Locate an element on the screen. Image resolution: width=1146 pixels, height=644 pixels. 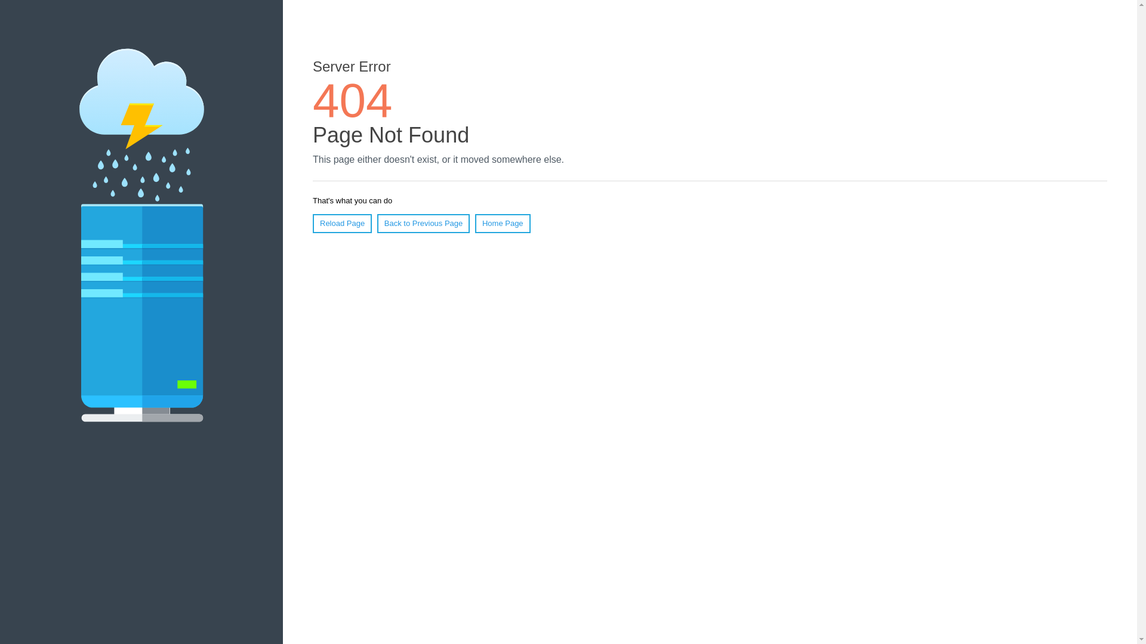
Reload Page is located at coordinates (343, 224).